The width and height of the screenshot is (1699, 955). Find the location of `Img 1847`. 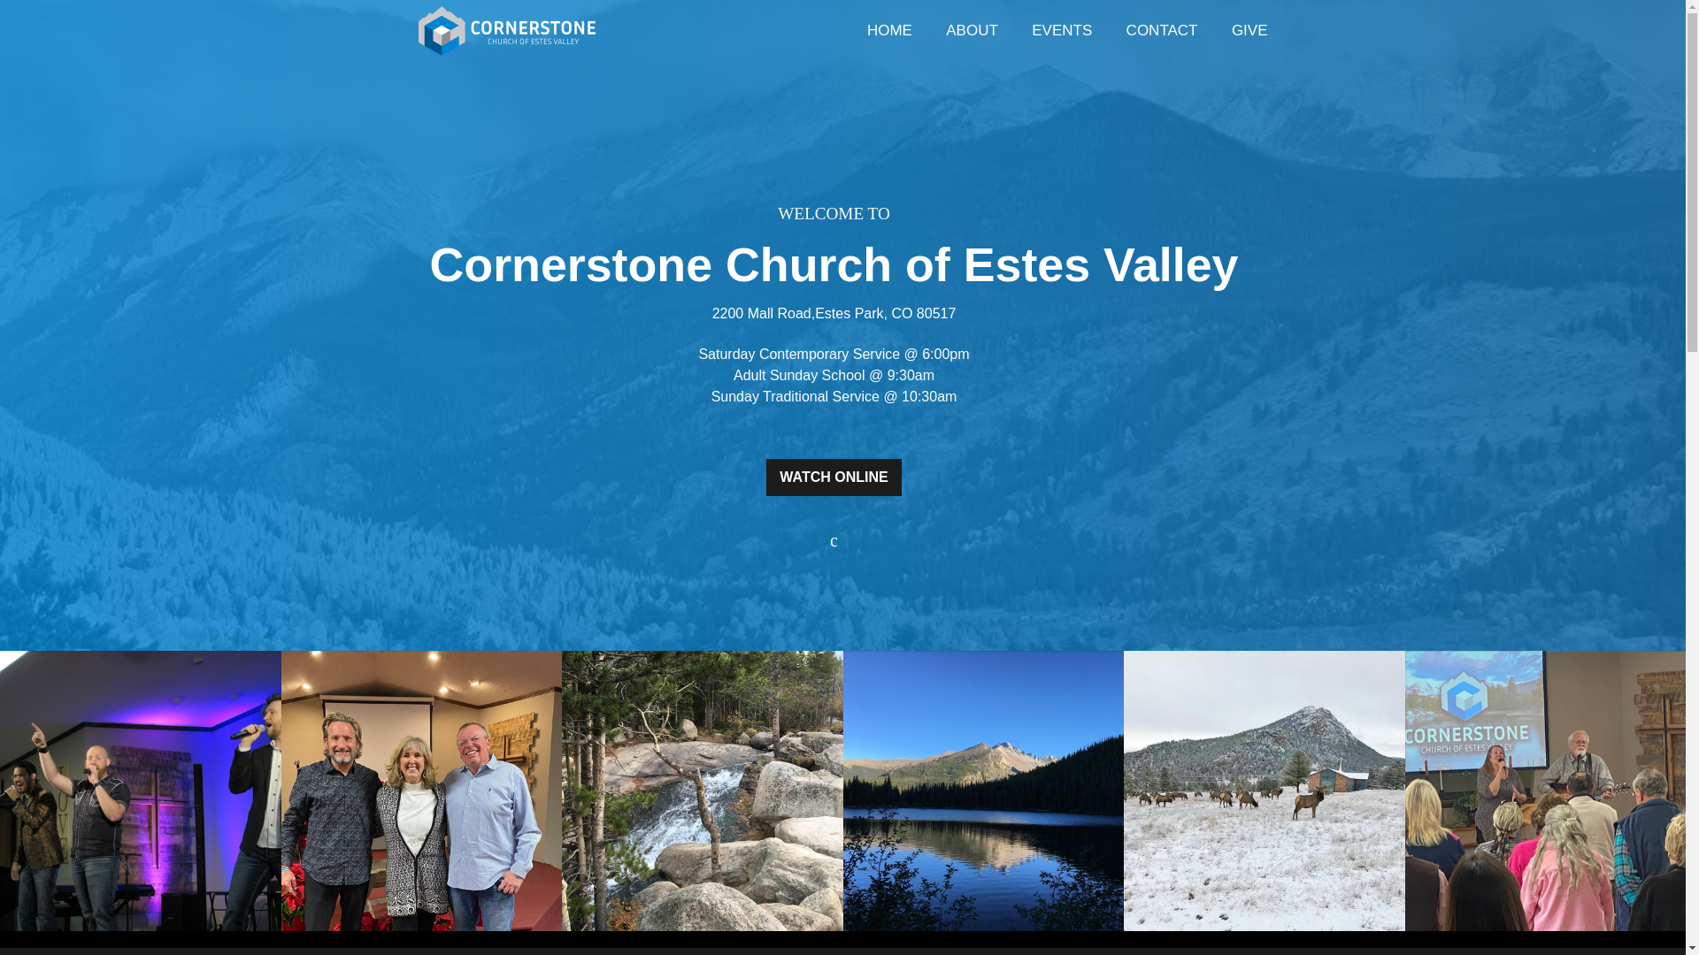

Img 1847 is located at coordinates (982, 791).